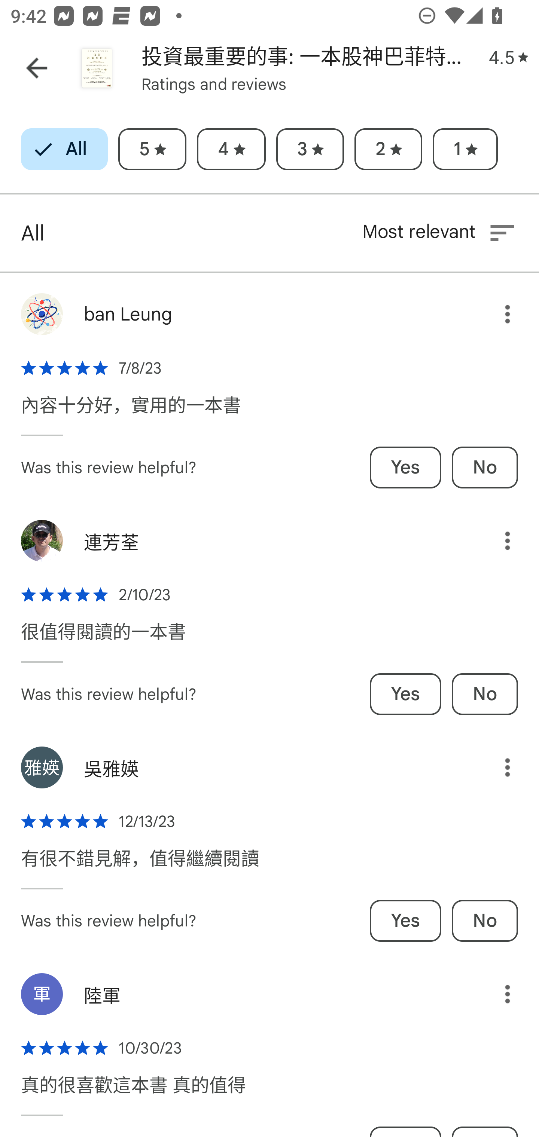 The image size is (539, 1137). What do you see at coordinates (484, 920) in the screenshot?
I see `No` at bounding box center [484, 920].